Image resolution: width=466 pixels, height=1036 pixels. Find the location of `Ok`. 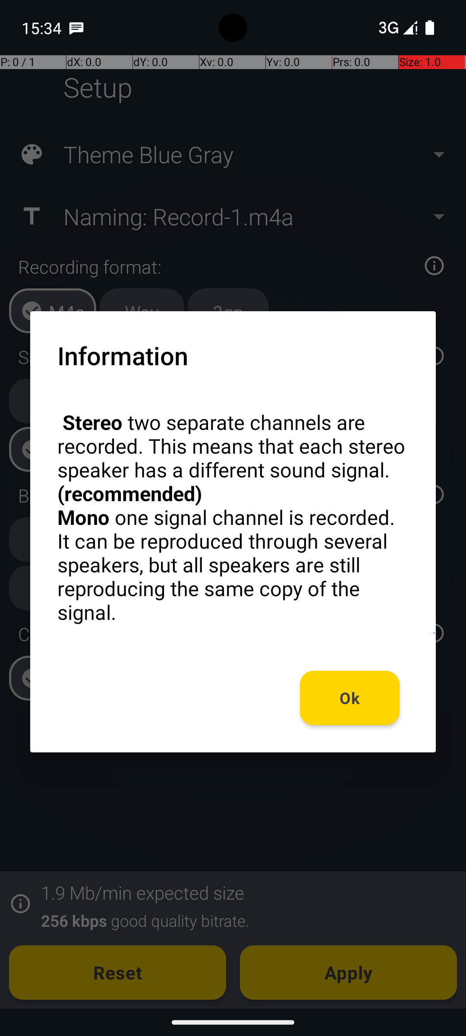

Ok is located at coordinates (349, 698).